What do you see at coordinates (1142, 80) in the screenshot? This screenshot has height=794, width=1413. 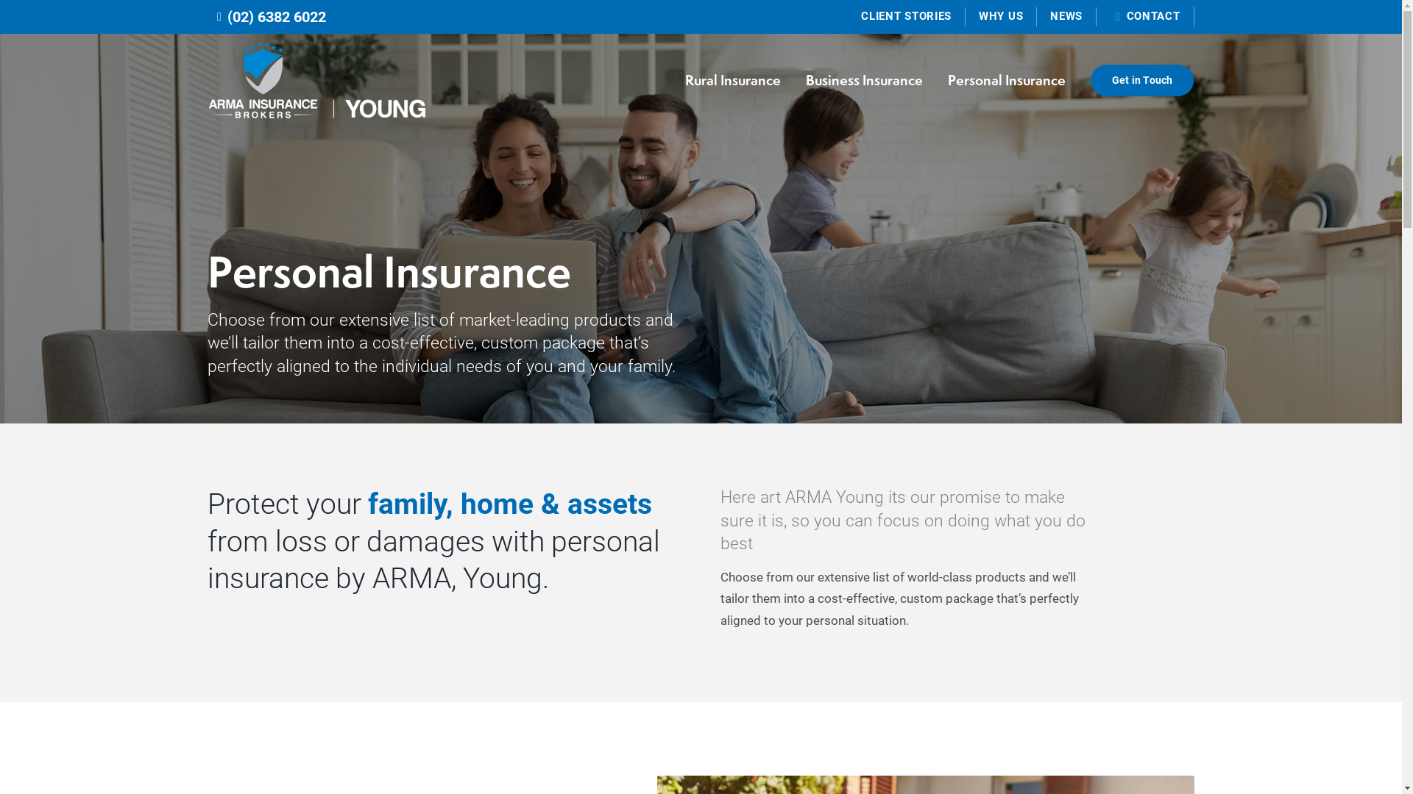 I see `Get in Touch` at bounding box center [1142, 80].